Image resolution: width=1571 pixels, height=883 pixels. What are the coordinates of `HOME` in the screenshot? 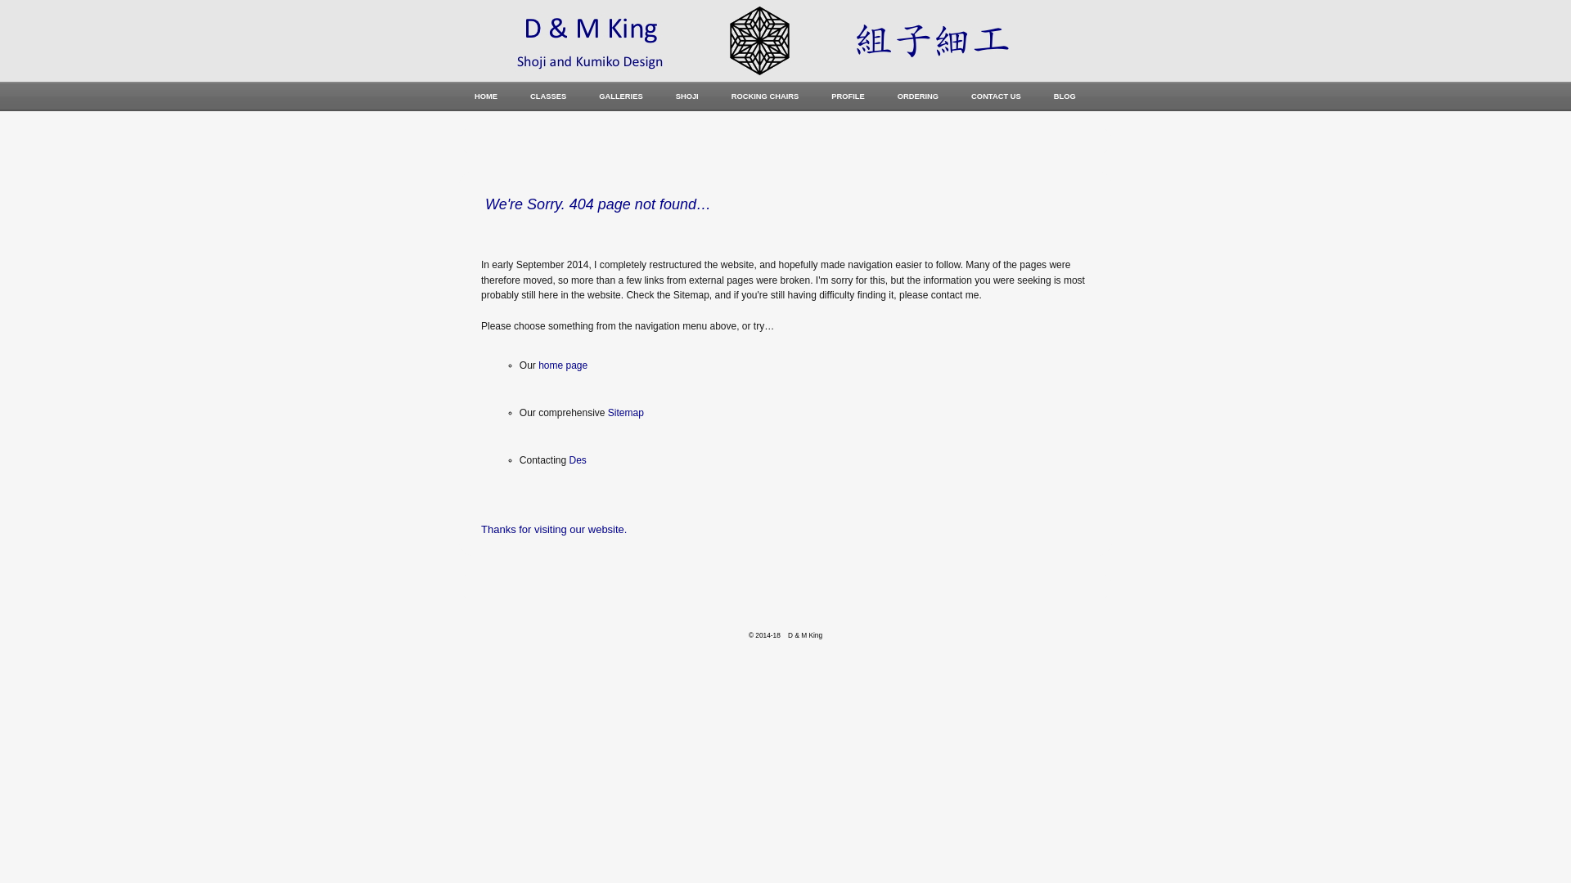 It's located at (486, 96).